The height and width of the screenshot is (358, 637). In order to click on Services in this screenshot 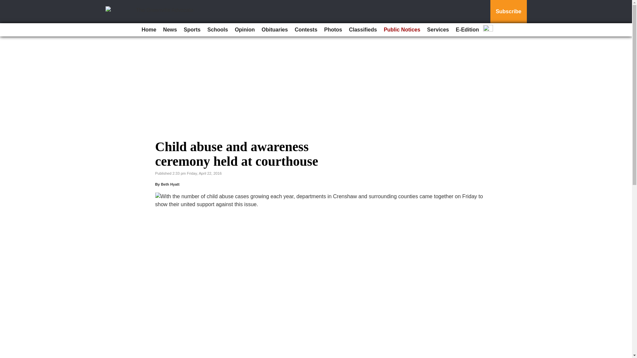, I will do `click(438, 30)`.